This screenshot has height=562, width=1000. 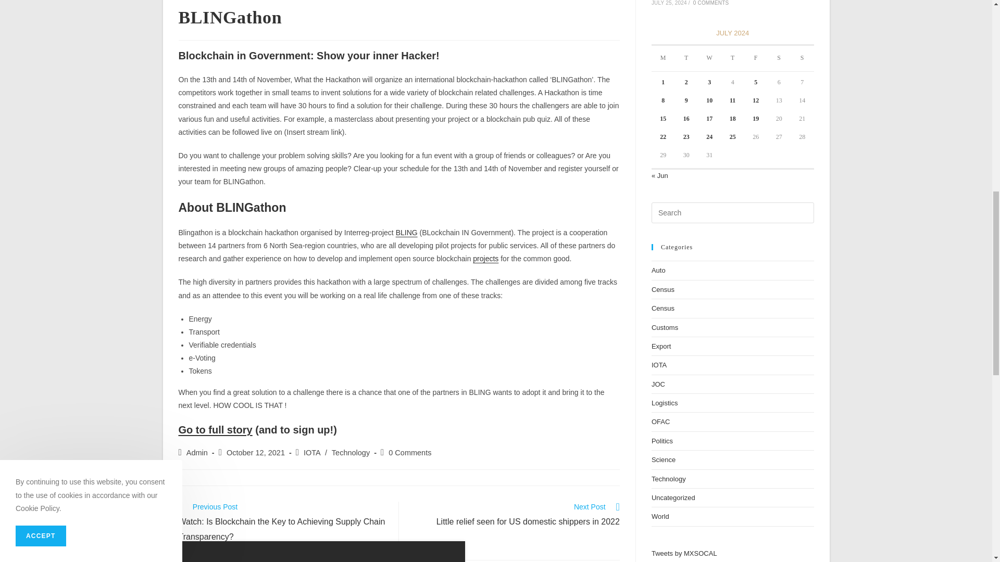 I want to click on Sunday, so click(x=802, y=58).